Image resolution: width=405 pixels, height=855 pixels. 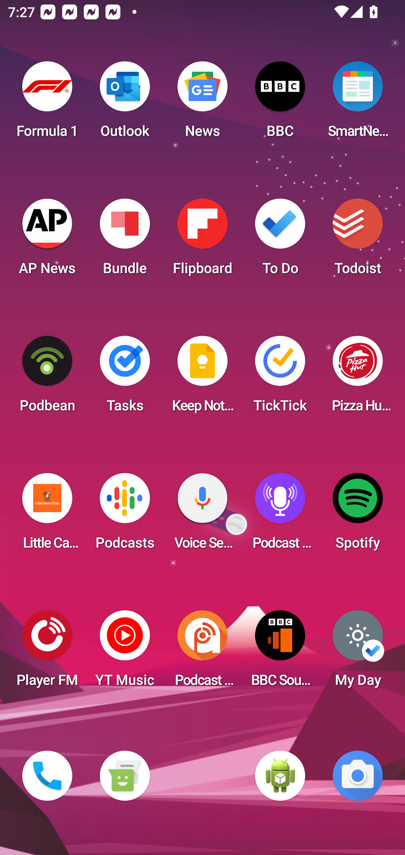 I want to click on Todoist, so click(x=358, y=240).